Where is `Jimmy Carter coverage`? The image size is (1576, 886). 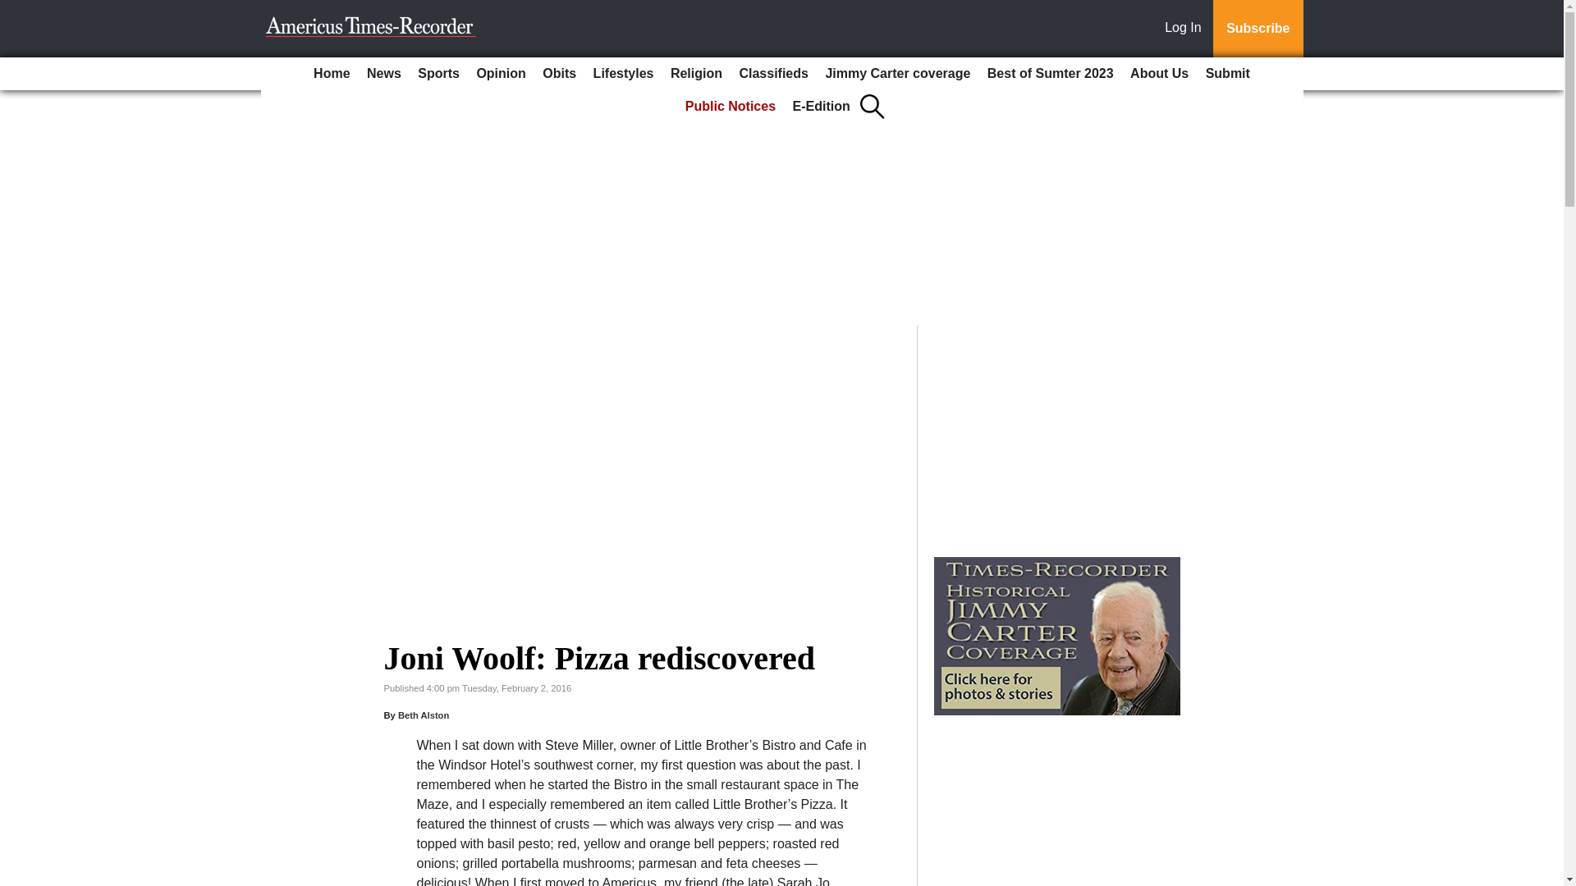
Jimmy Carter coverage is located at coordinates (897, 74).